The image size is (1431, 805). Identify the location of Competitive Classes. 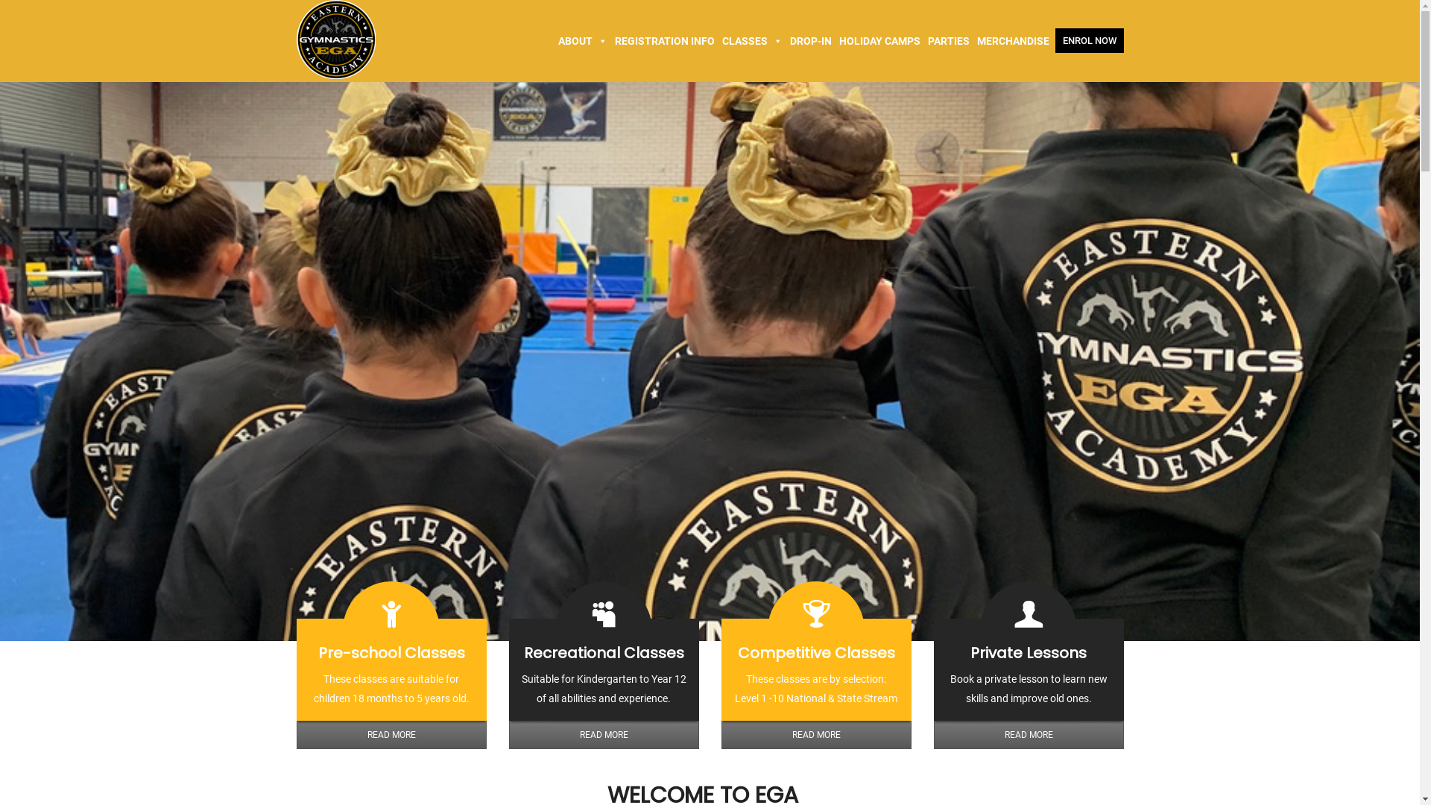
(817, 653).